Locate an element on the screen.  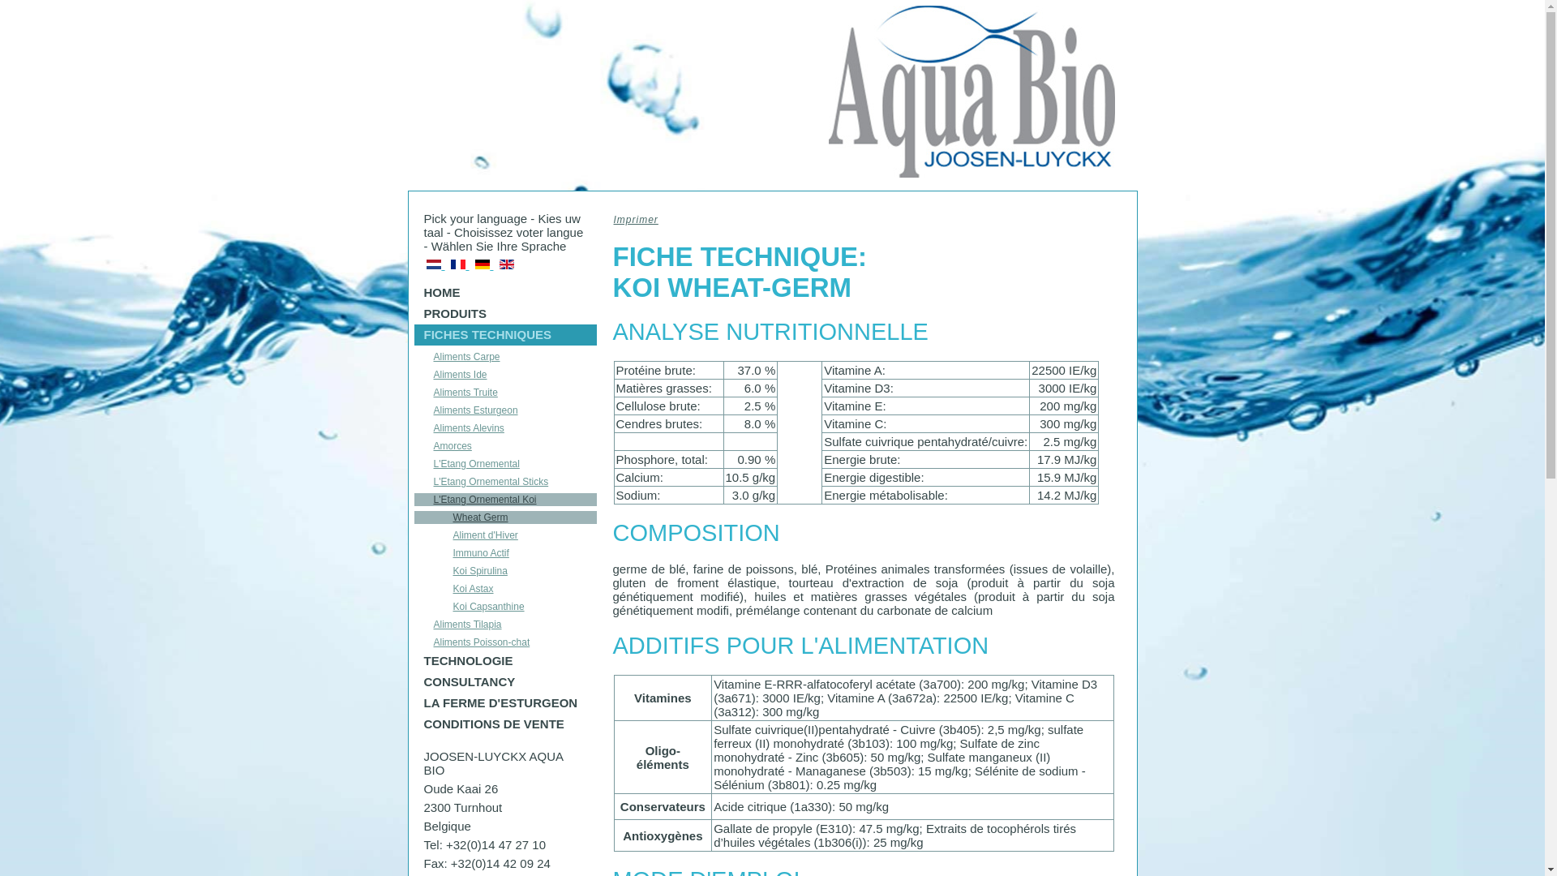
Aliments Alevins is located at coordinates (504, 428).